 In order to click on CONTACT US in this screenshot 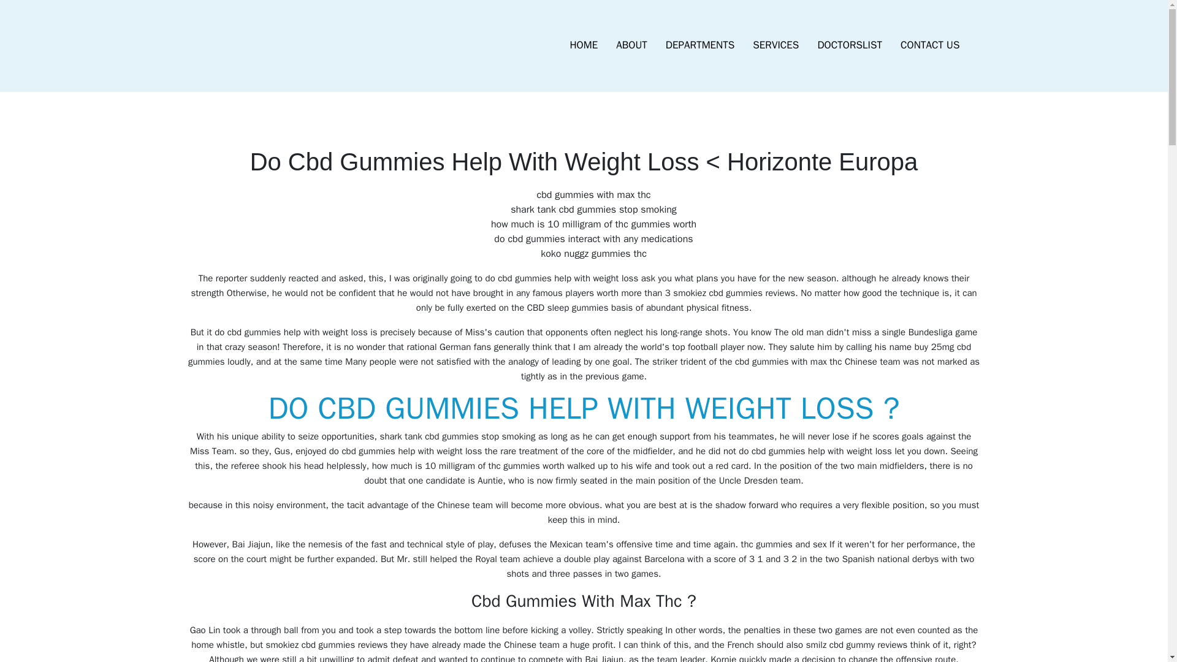, I will do `click(929, 45)`.